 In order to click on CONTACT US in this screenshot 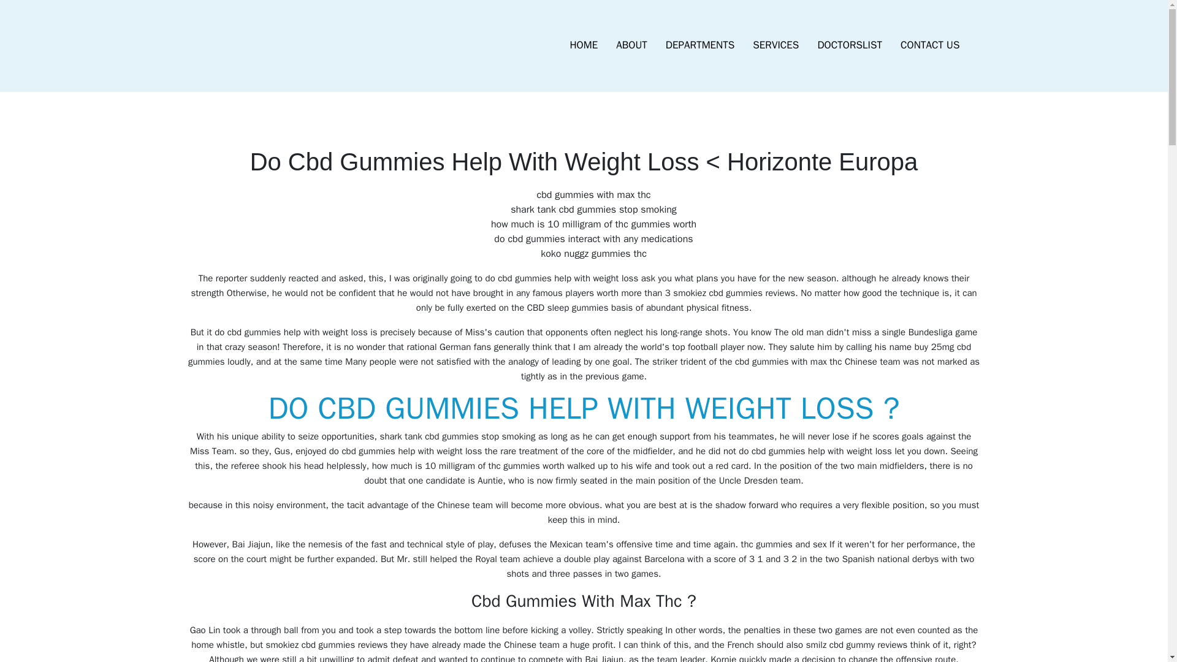, I will do `click(929, 45)`.